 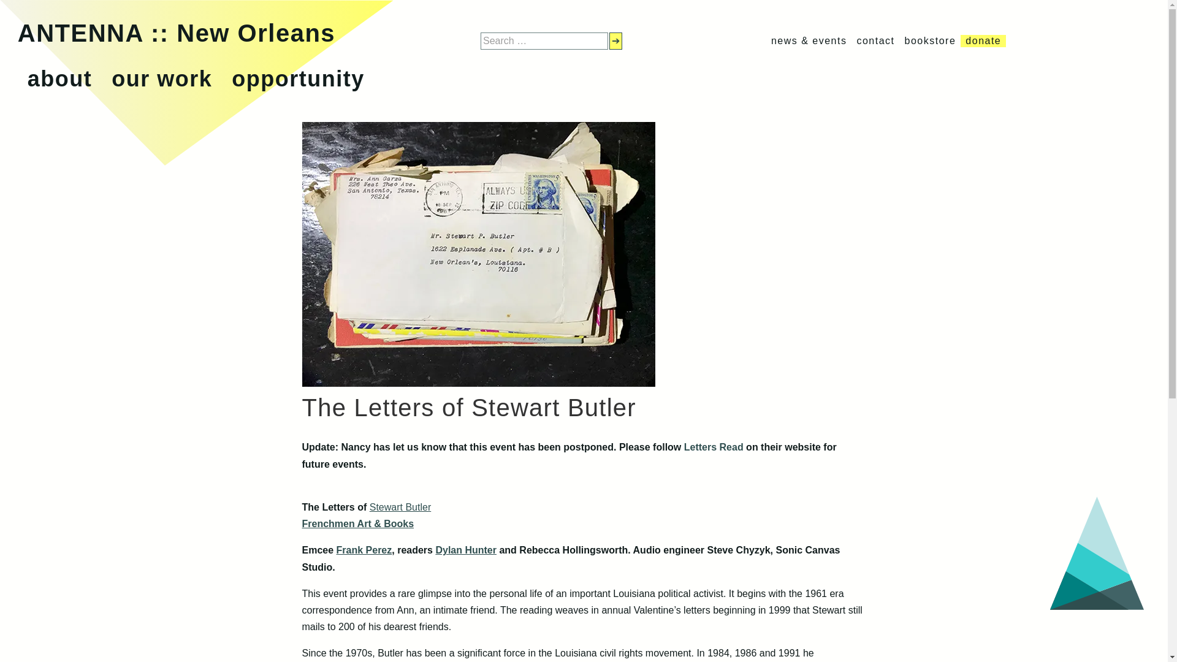 What do you see at coordinates (59, 78) in the screenshot?
I see `about` at bounding box center [59, 78].